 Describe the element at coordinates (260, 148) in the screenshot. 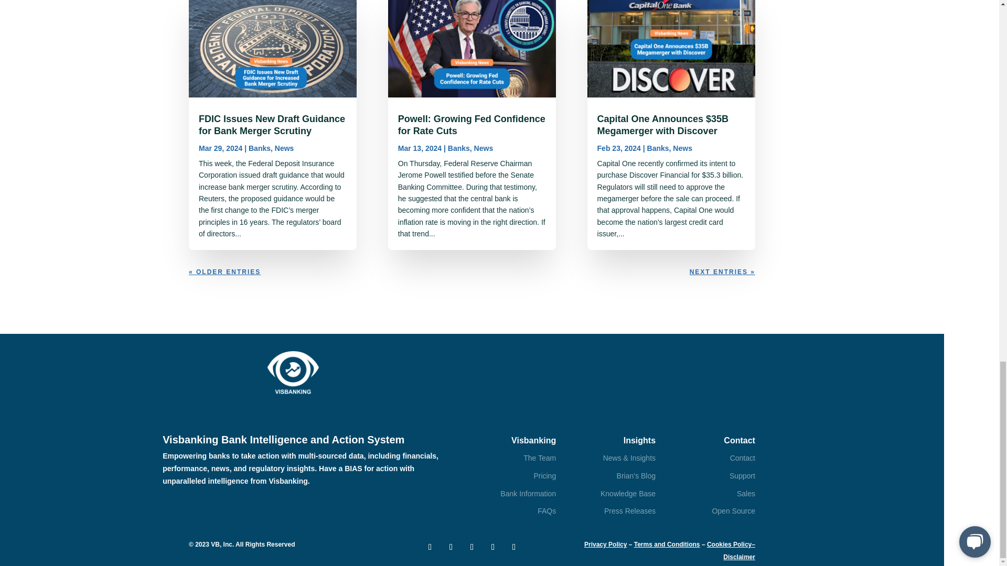

I see `Banks` at that location.